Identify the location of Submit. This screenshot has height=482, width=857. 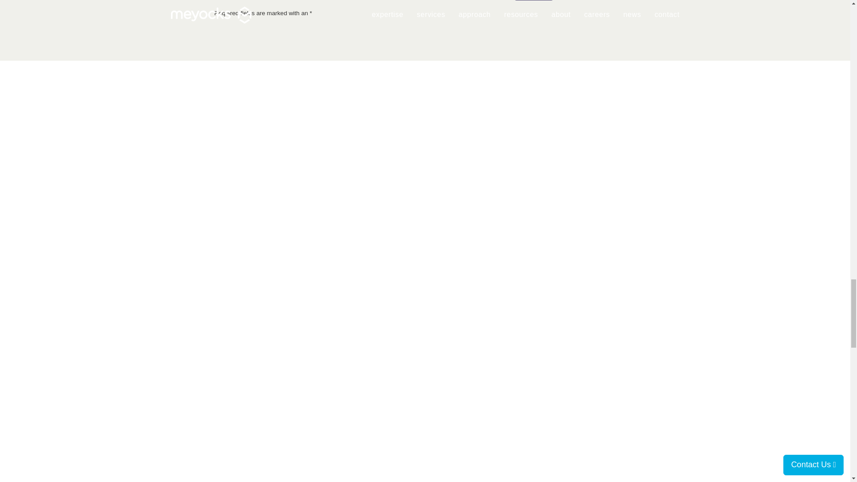
(533, 0).